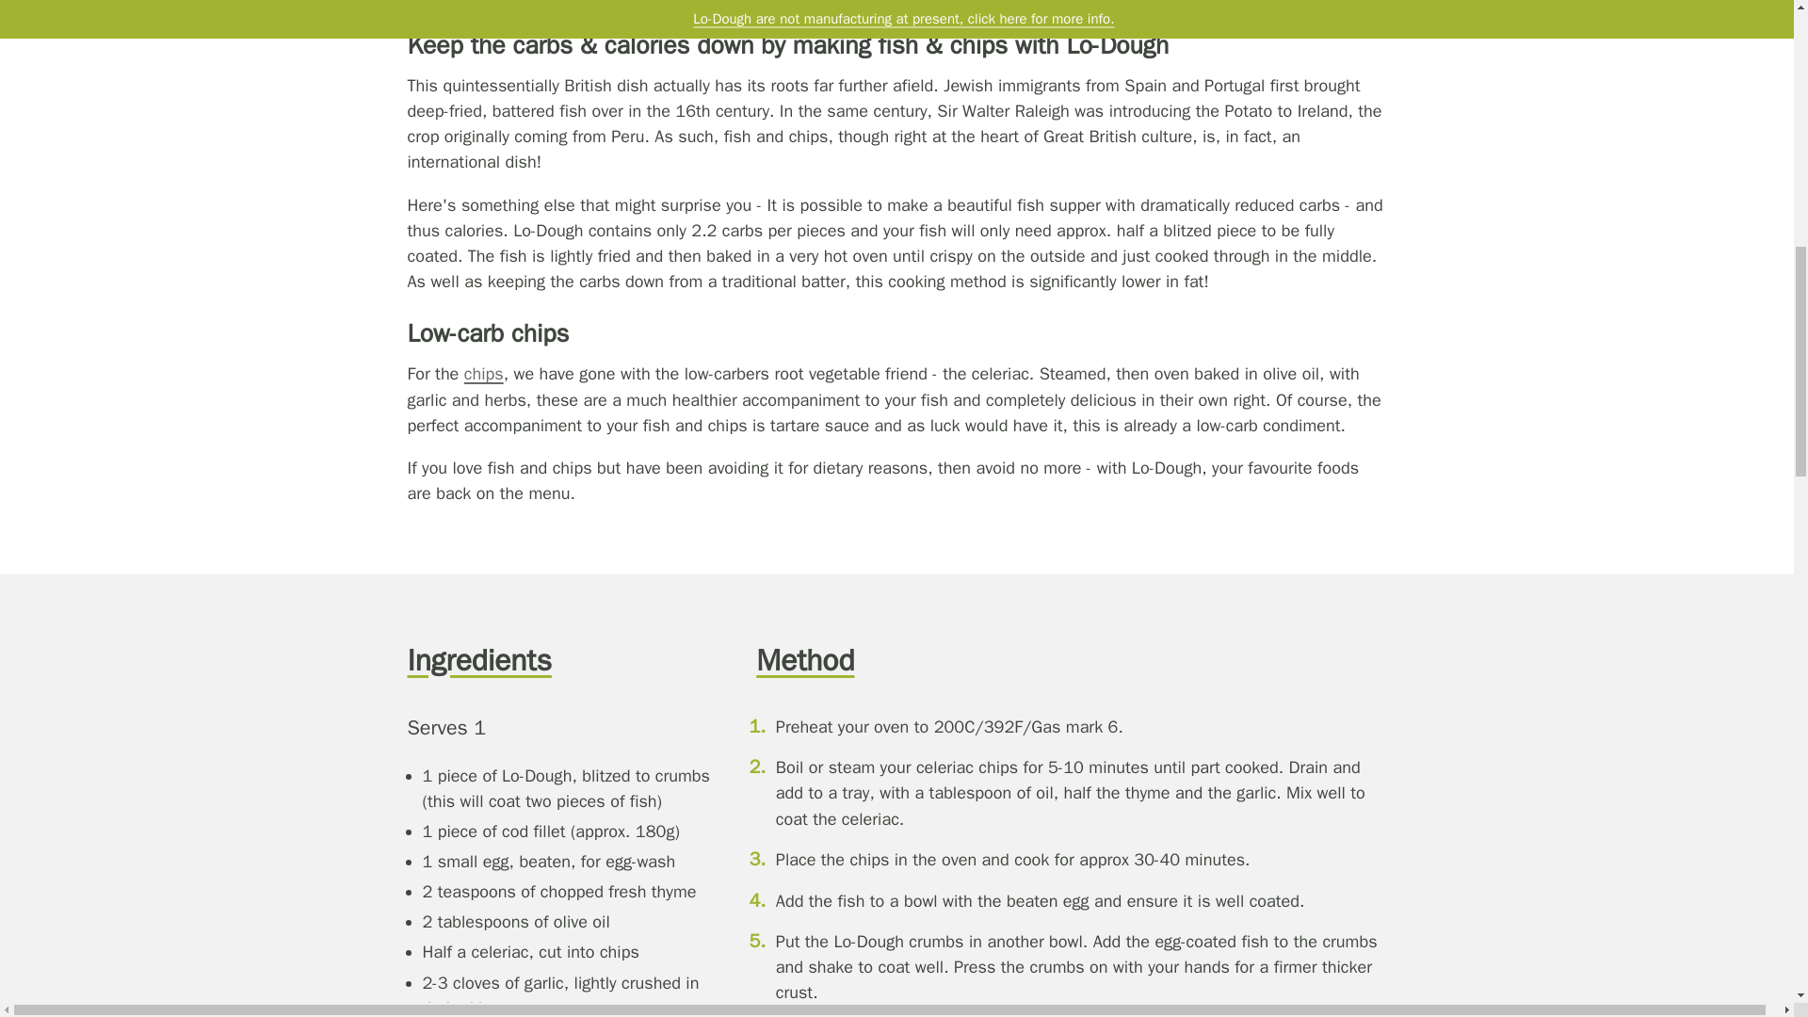 The width and height of the screenshot is (1808, 1017). Describe the element at coordinates (484, 373) in the screenshot. I see `Celeriac Chips` at that location.